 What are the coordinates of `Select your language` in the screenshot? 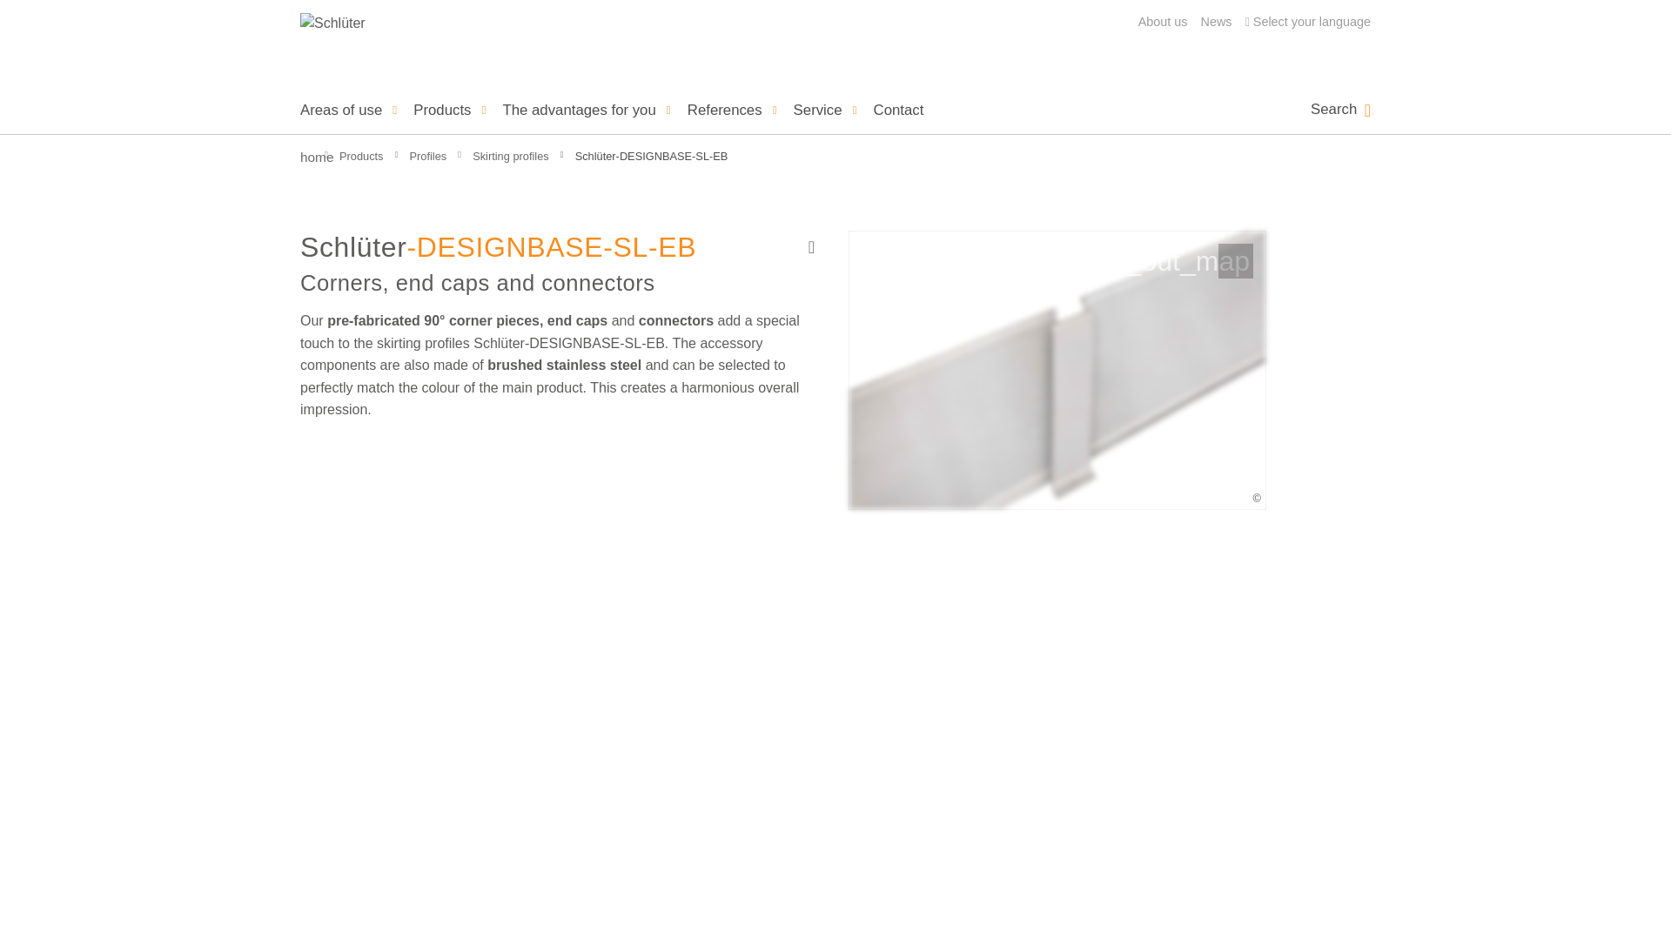 It's located at (1312, 23).